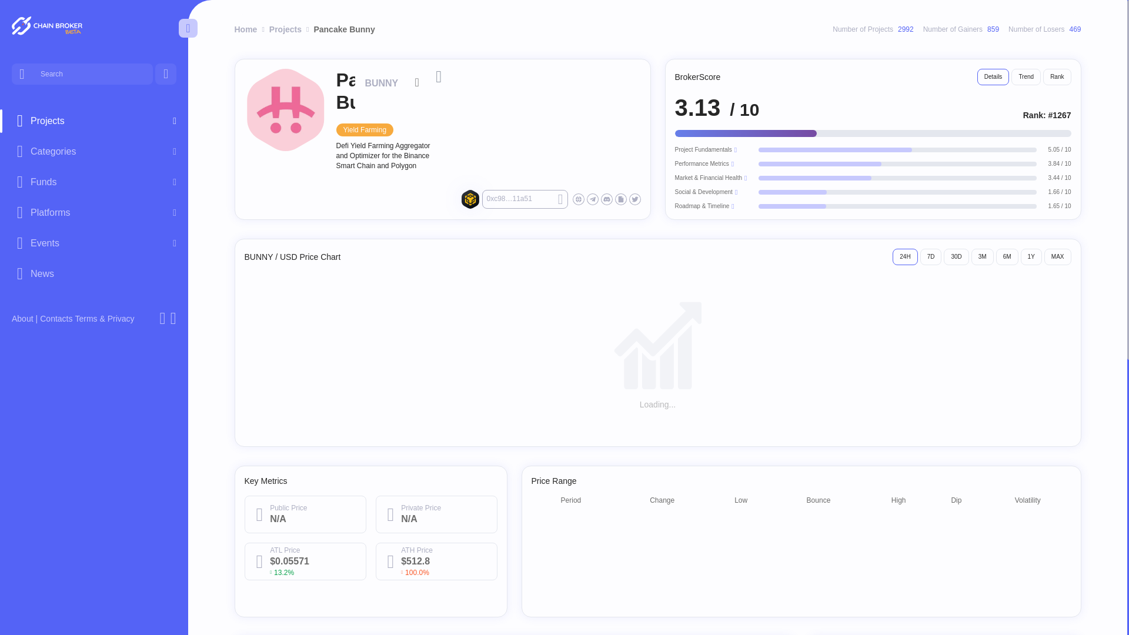 The image size is (1129, 635). Describe the element at coordinates (286, 109) in the screenshot. I see `Pancake Bunny` at that location.